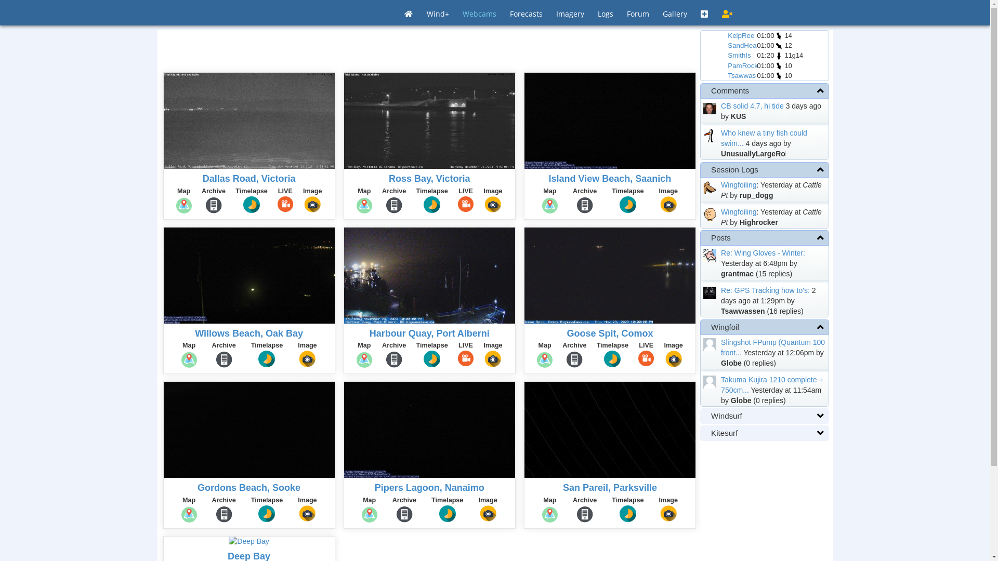  I want to click on NW, so click(779, 46).